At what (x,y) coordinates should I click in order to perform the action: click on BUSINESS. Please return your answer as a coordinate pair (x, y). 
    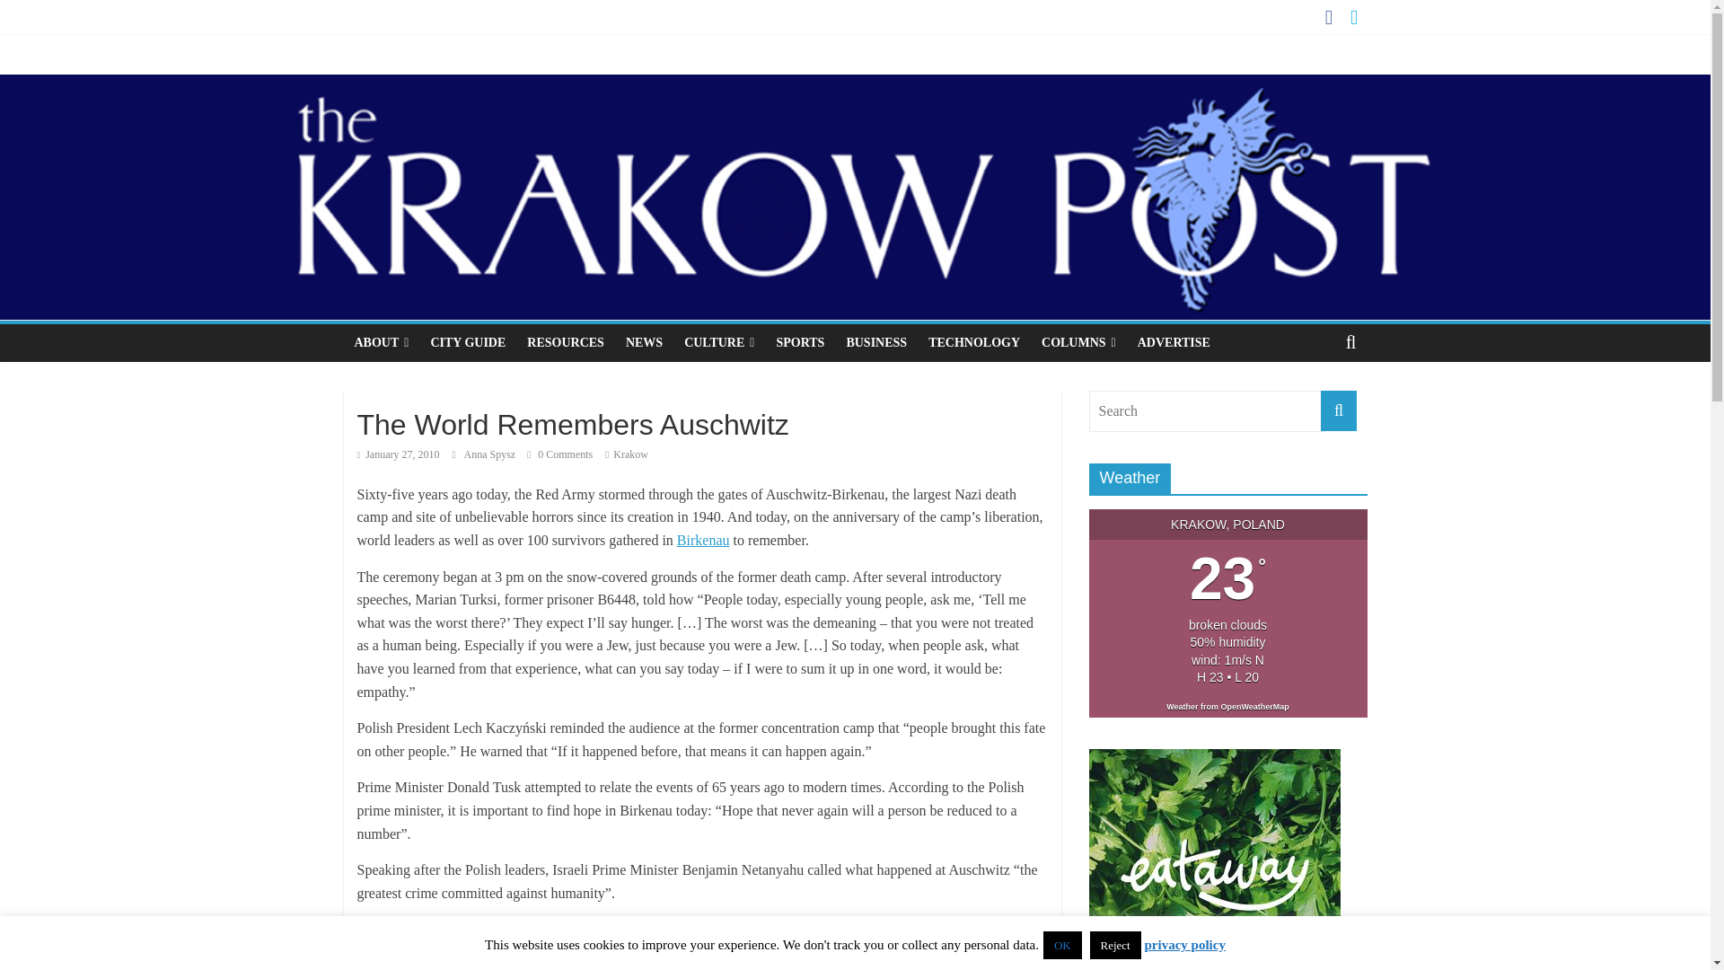
    Looking at the image, I should click on (875, 342).